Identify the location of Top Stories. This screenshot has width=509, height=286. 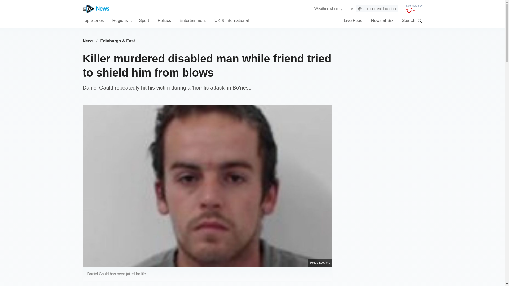
(93, 20).